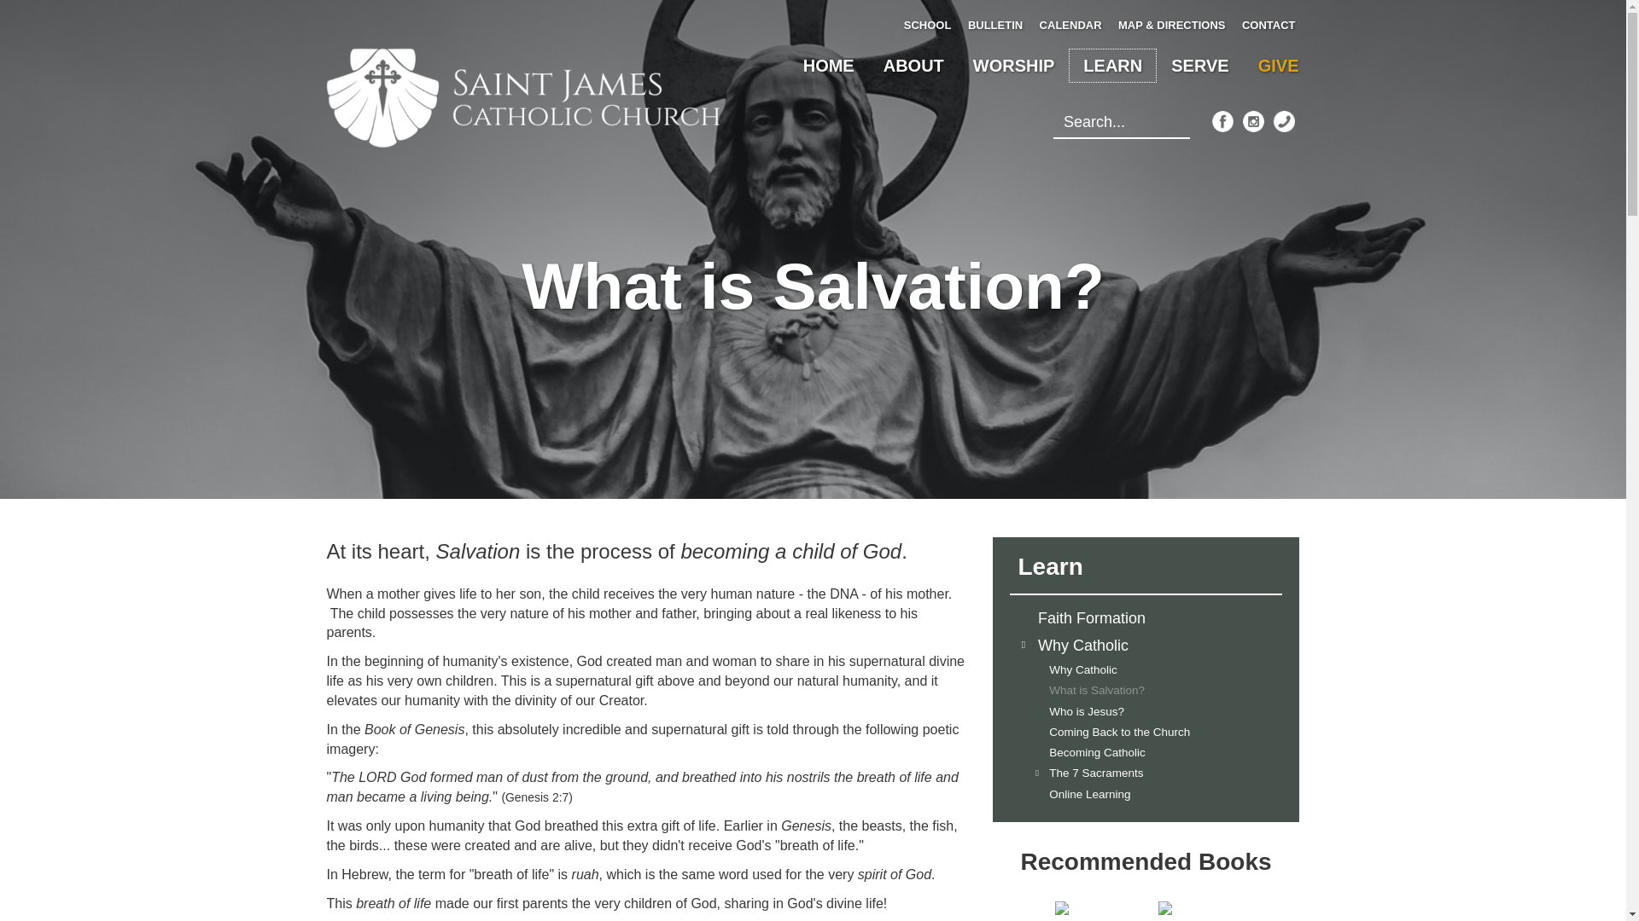 The width and height of the screenshot is (1639, 921). Describe the element at coordinates (1267, 26) in the screenshot. I see `CONTACT` at that location.